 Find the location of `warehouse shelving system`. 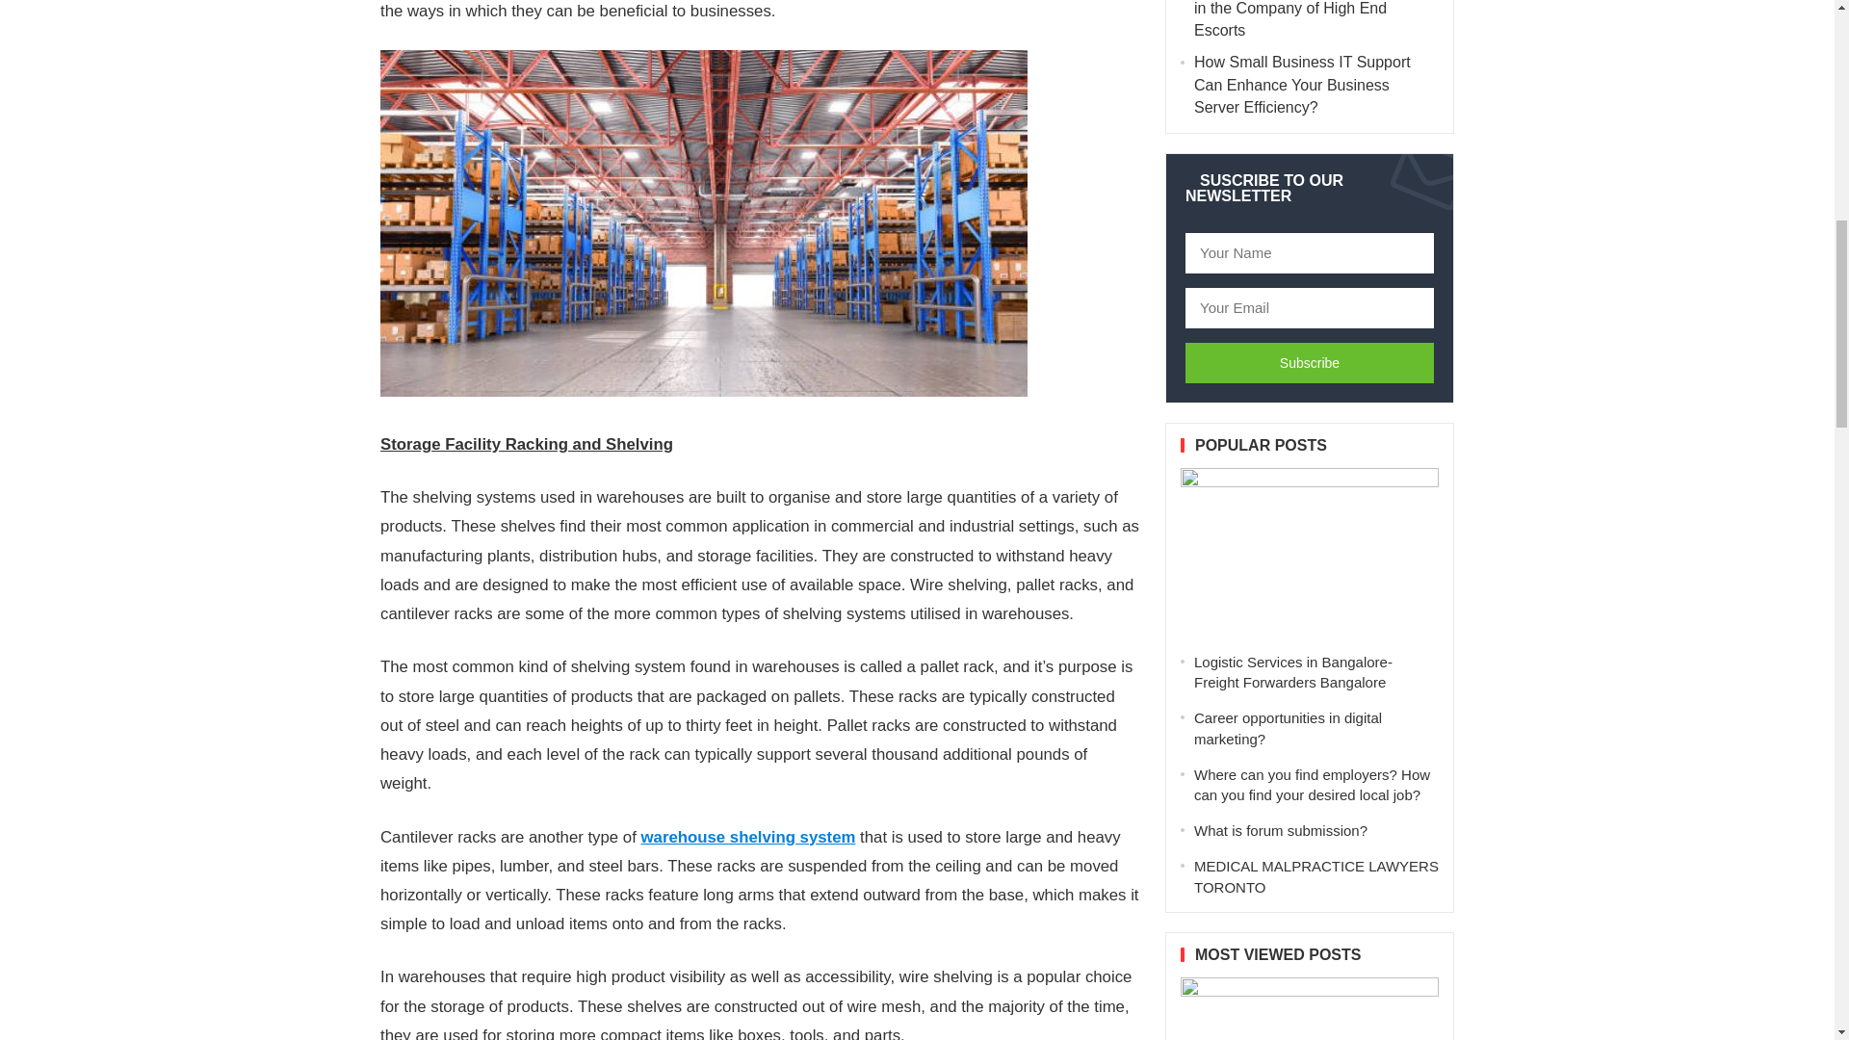

warehouse shelving system is located at coordinates (748, 837).